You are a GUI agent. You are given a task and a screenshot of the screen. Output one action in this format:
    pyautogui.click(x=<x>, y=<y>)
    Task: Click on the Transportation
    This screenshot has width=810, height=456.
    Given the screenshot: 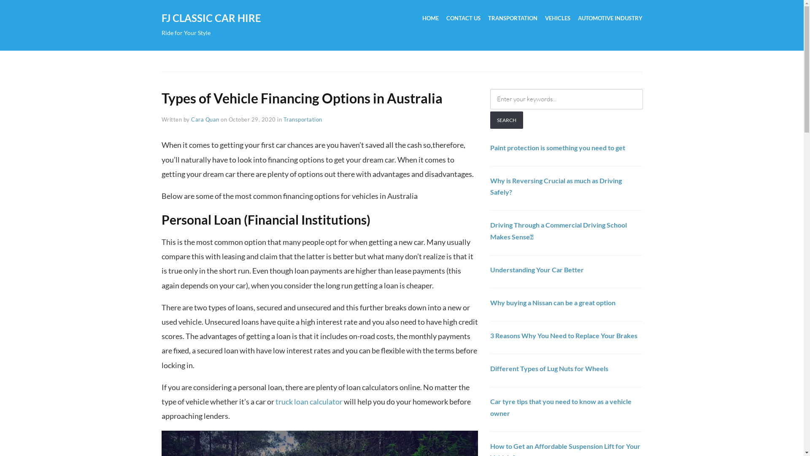 What is the action you would take?
    pyautogui.click(x=303, y=119)
    